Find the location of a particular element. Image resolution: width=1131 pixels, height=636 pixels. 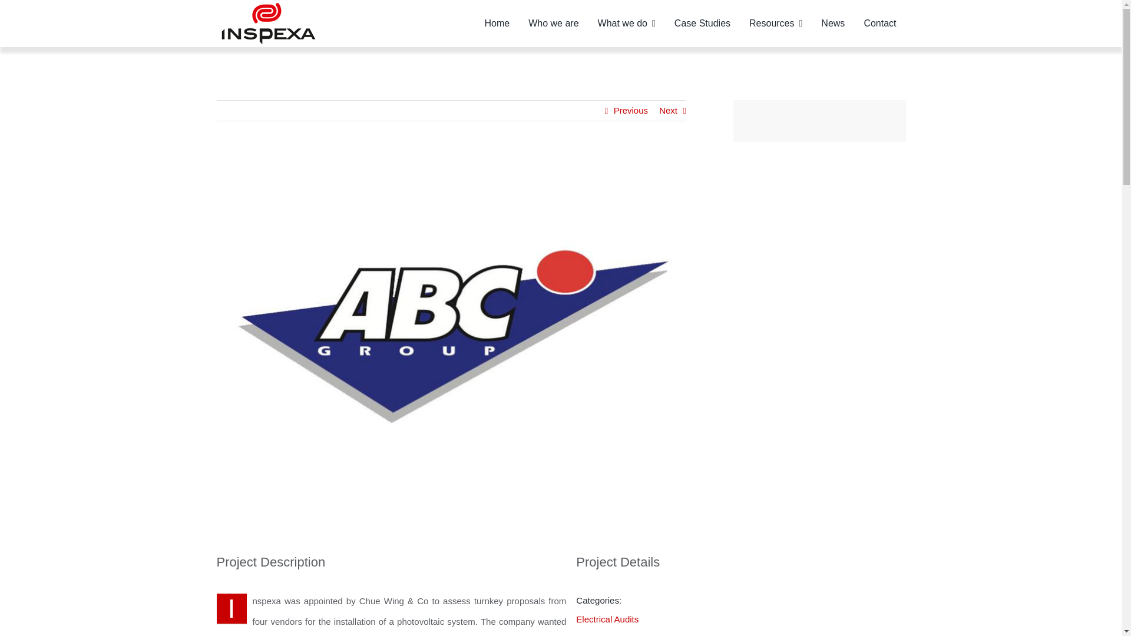

logo is located at coordinates (269, 24).